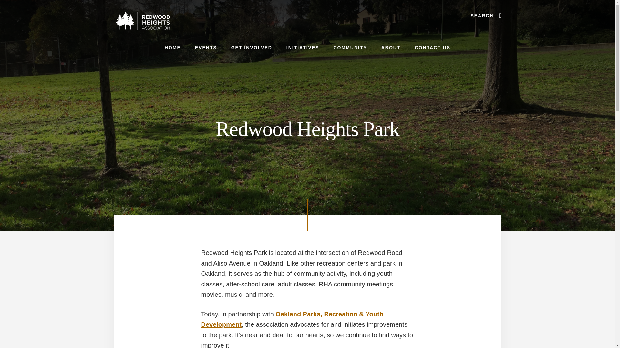  I want to click on EVENTS, so click(206, 48).